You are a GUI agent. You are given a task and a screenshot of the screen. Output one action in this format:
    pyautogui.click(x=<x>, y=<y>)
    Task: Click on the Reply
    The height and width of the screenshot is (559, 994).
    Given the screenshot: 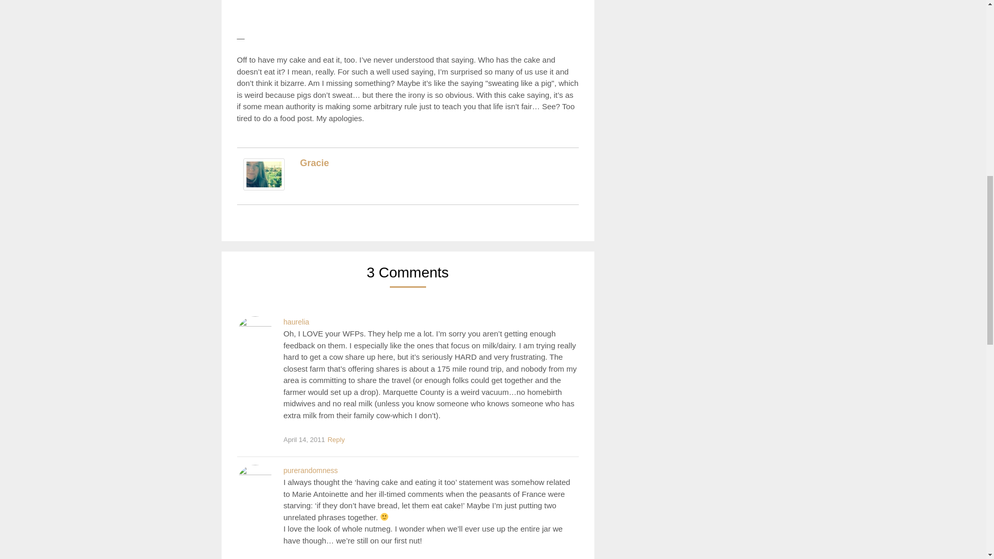 What is the action you would take?
    pyautogui.click(x=335, y=440)
    